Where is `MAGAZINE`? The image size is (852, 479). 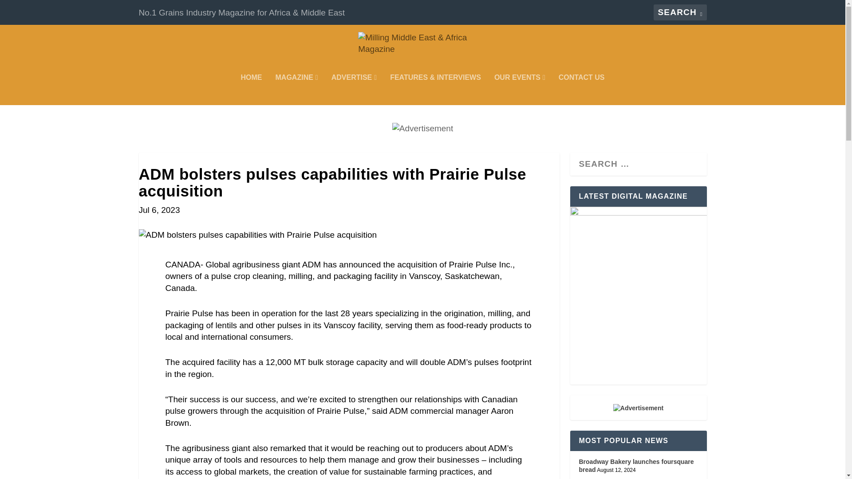
MAGAZINE is located at coordinates (296, 90).